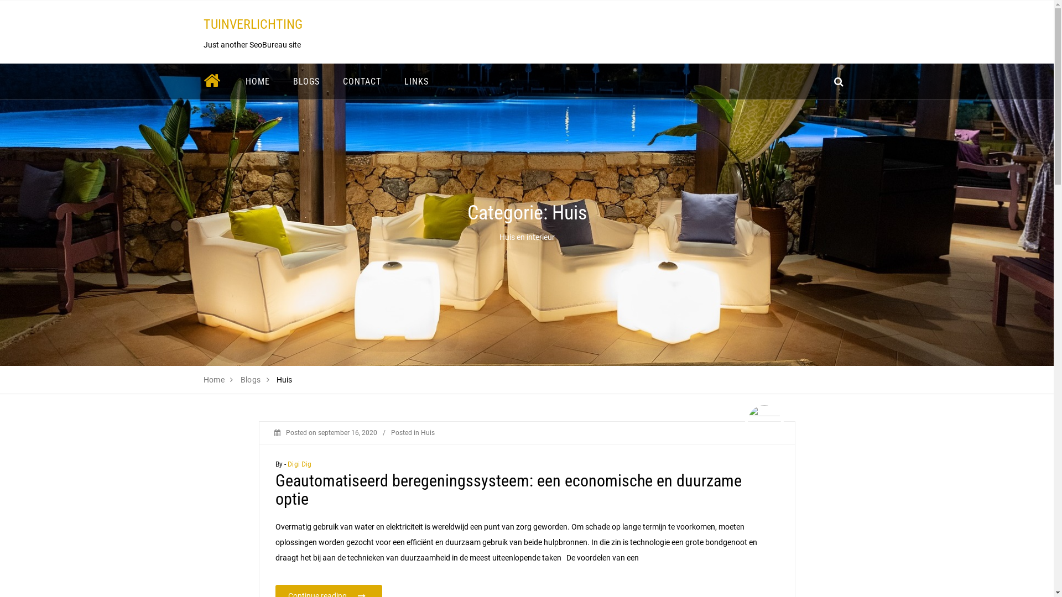 Image resolution: width=1062 pixels, height=597 pixels. I want to click on BLOGS, so click(306, 82).